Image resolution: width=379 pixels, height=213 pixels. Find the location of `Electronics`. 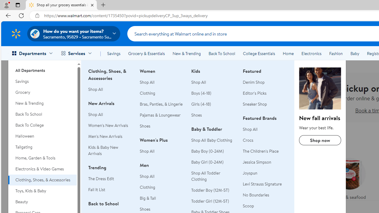

Electronics is located at coordinates (311, 53).